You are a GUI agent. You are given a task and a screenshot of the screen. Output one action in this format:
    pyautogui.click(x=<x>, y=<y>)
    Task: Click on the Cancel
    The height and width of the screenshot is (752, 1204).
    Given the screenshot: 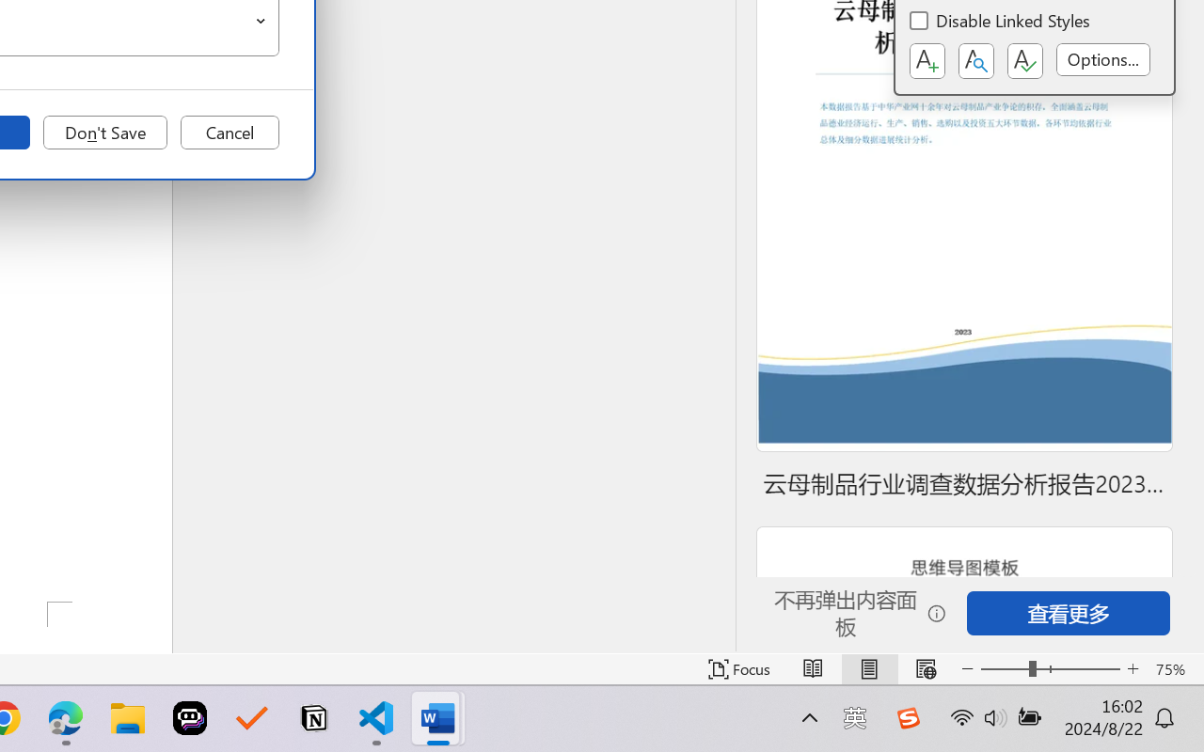 What is the action you would take?
    pyautogui.click(x=230, y=133)
    